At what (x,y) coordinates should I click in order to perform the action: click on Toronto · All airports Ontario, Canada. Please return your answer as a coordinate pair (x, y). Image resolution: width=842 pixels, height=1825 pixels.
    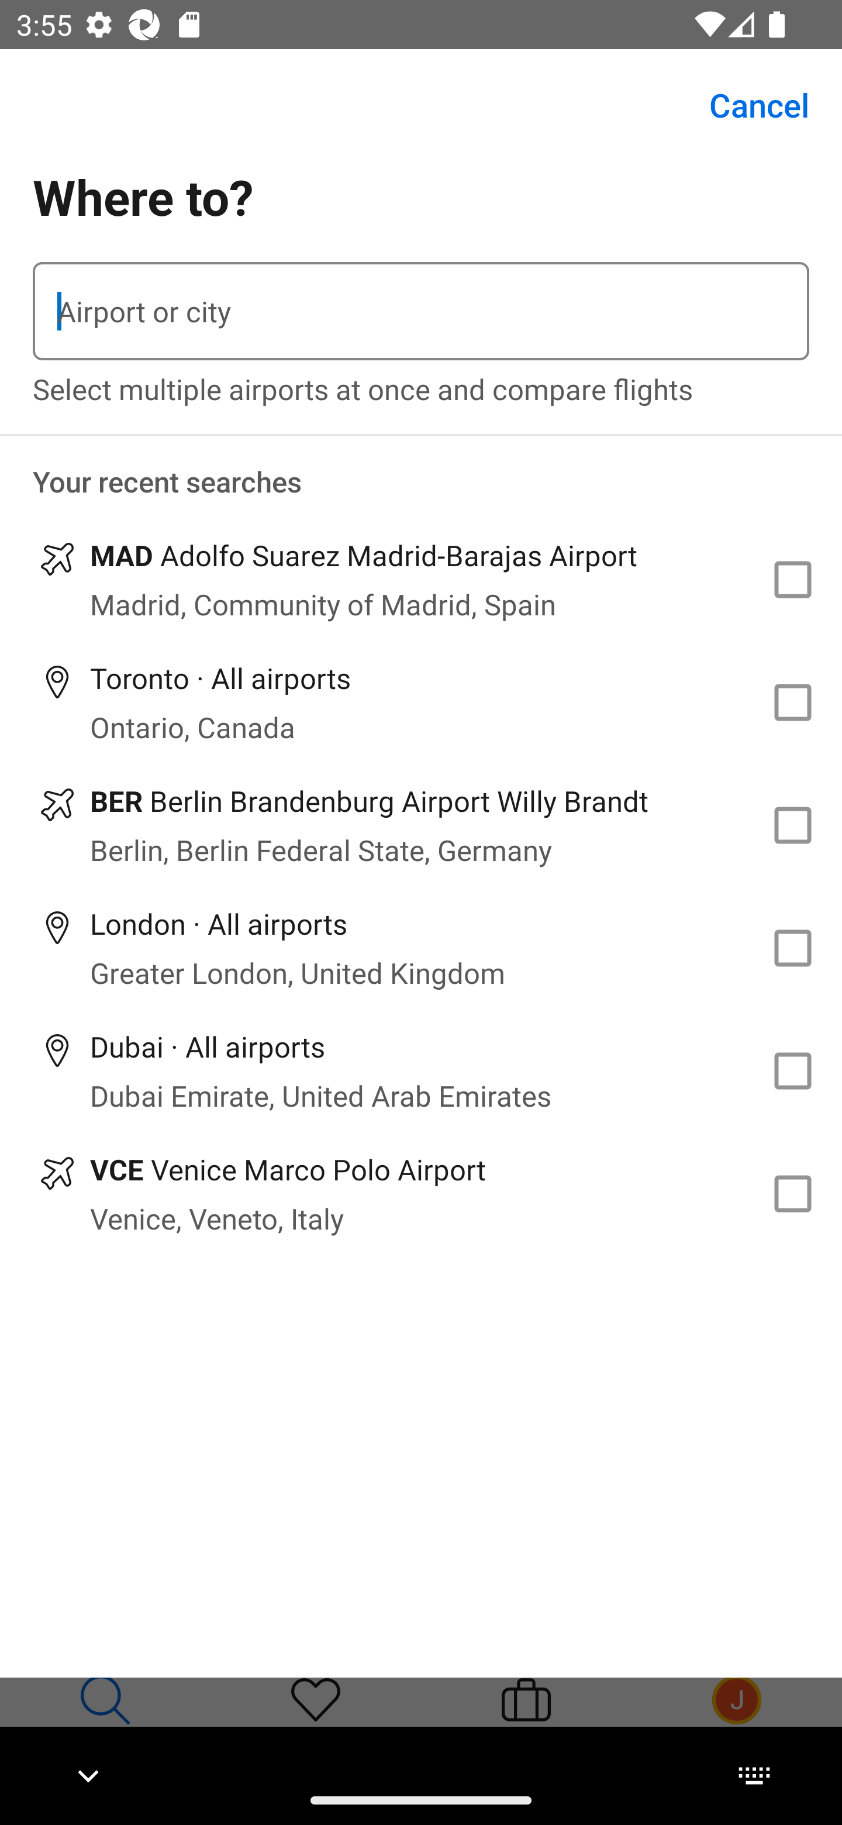
    Looking at the image, I should click on (421, 703).